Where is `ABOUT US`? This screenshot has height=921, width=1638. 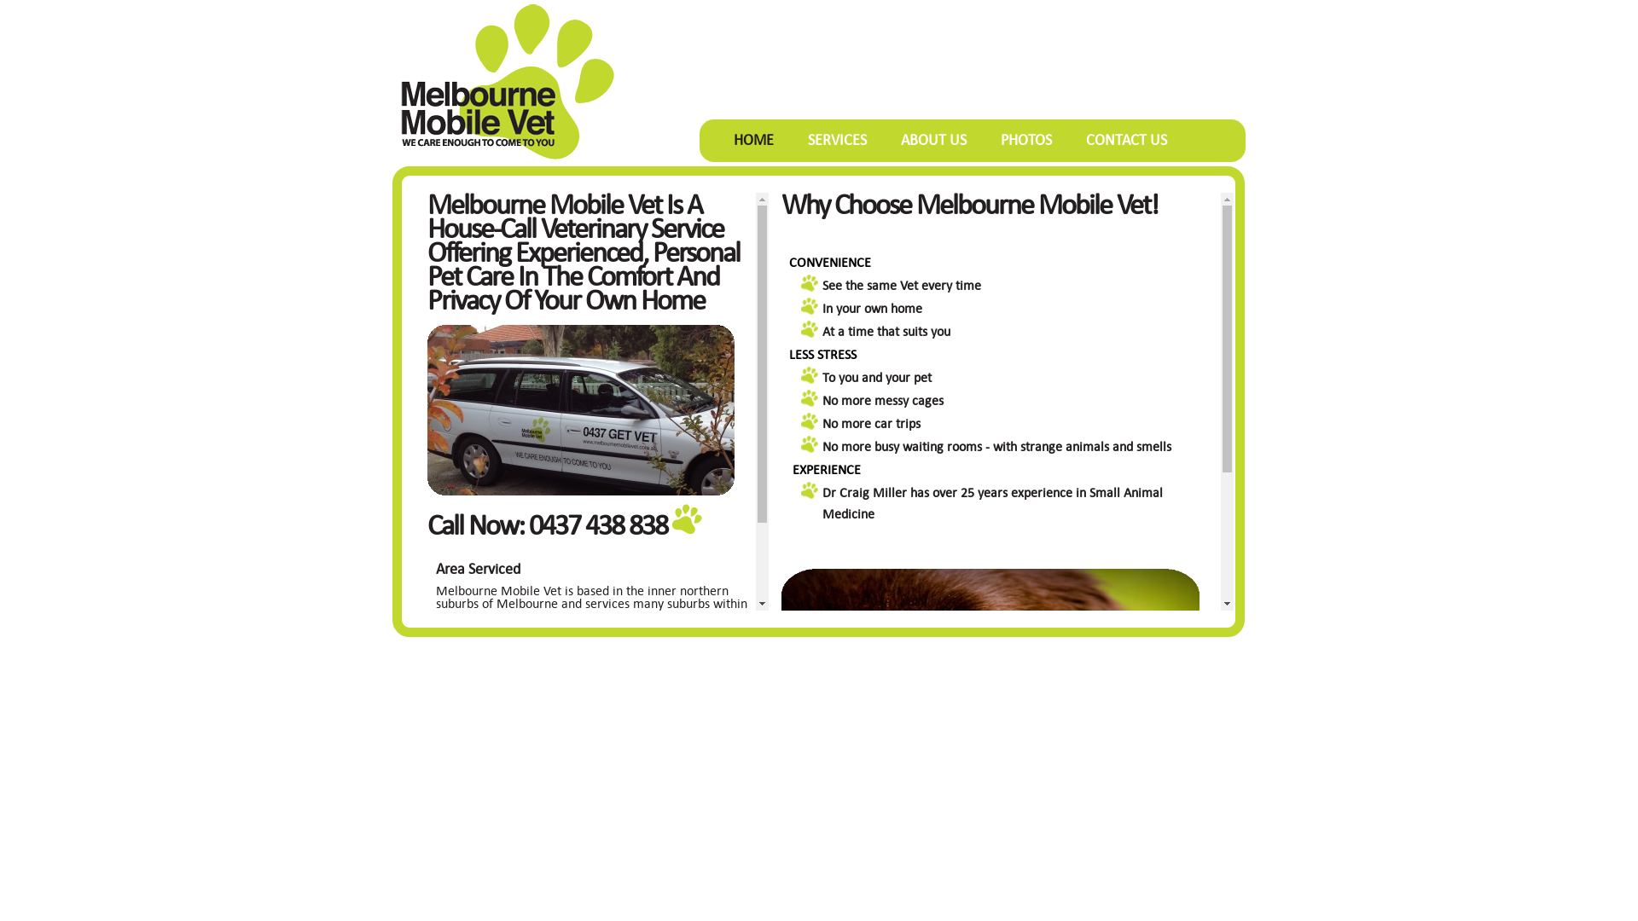
ABOUT US is located at coordinates (933, 140).